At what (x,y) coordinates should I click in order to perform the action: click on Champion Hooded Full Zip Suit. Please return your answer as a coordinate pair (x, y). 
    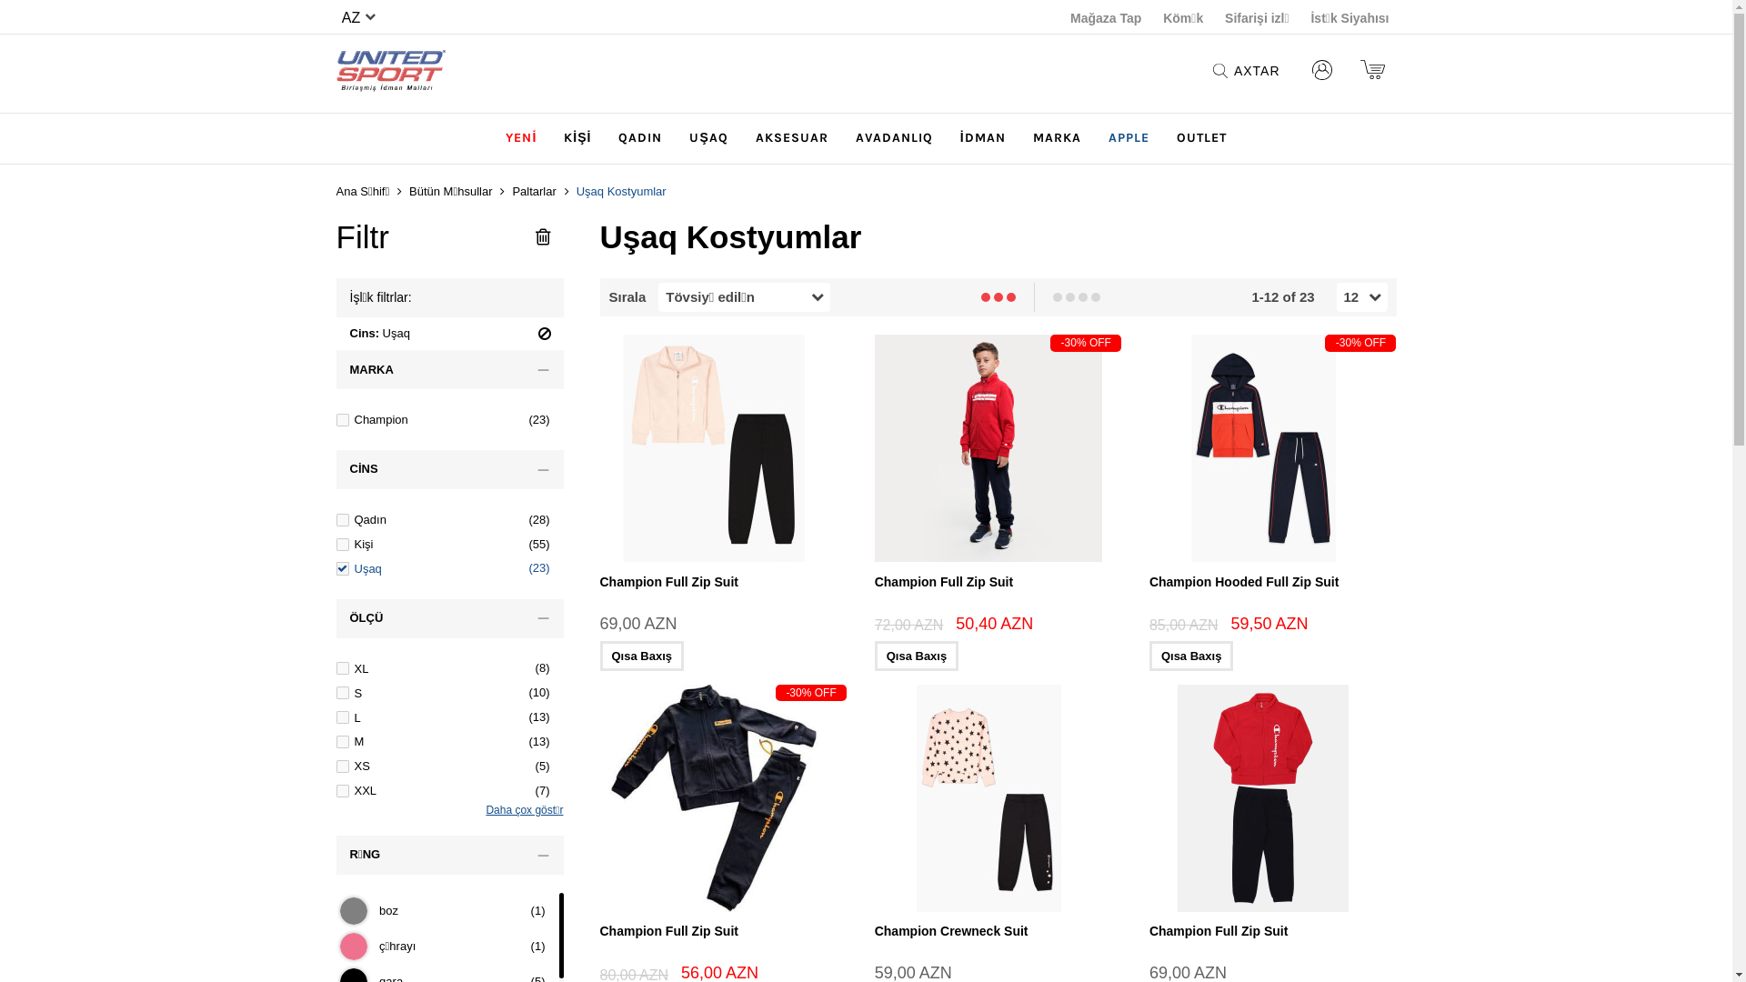
    Looking at the image, I should click on (1244, 582).